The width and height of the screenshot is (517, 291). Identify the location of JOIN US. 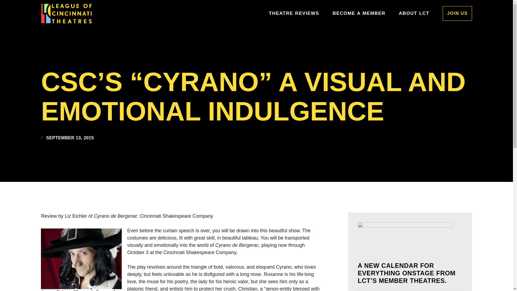
(457, 13).